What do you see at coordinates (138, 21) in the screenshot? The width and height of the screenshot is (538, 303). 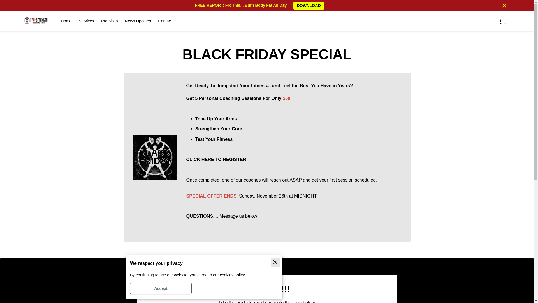 I see `News Updates` at bounding box center [138, 21].